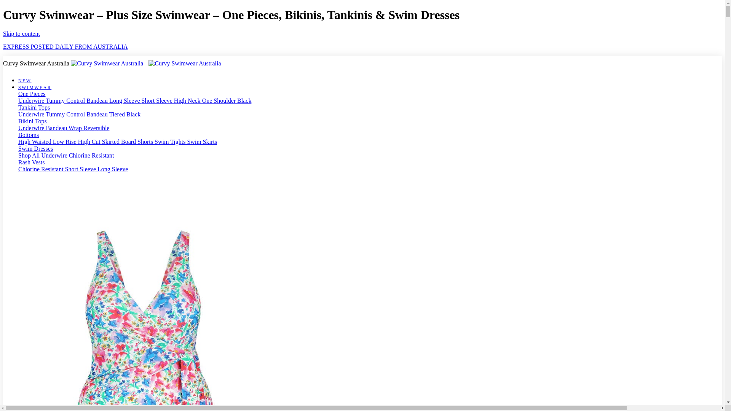 The width and height of the screenshot is (731, 411). I want to click on Tankini Tops, so click(34, 107).